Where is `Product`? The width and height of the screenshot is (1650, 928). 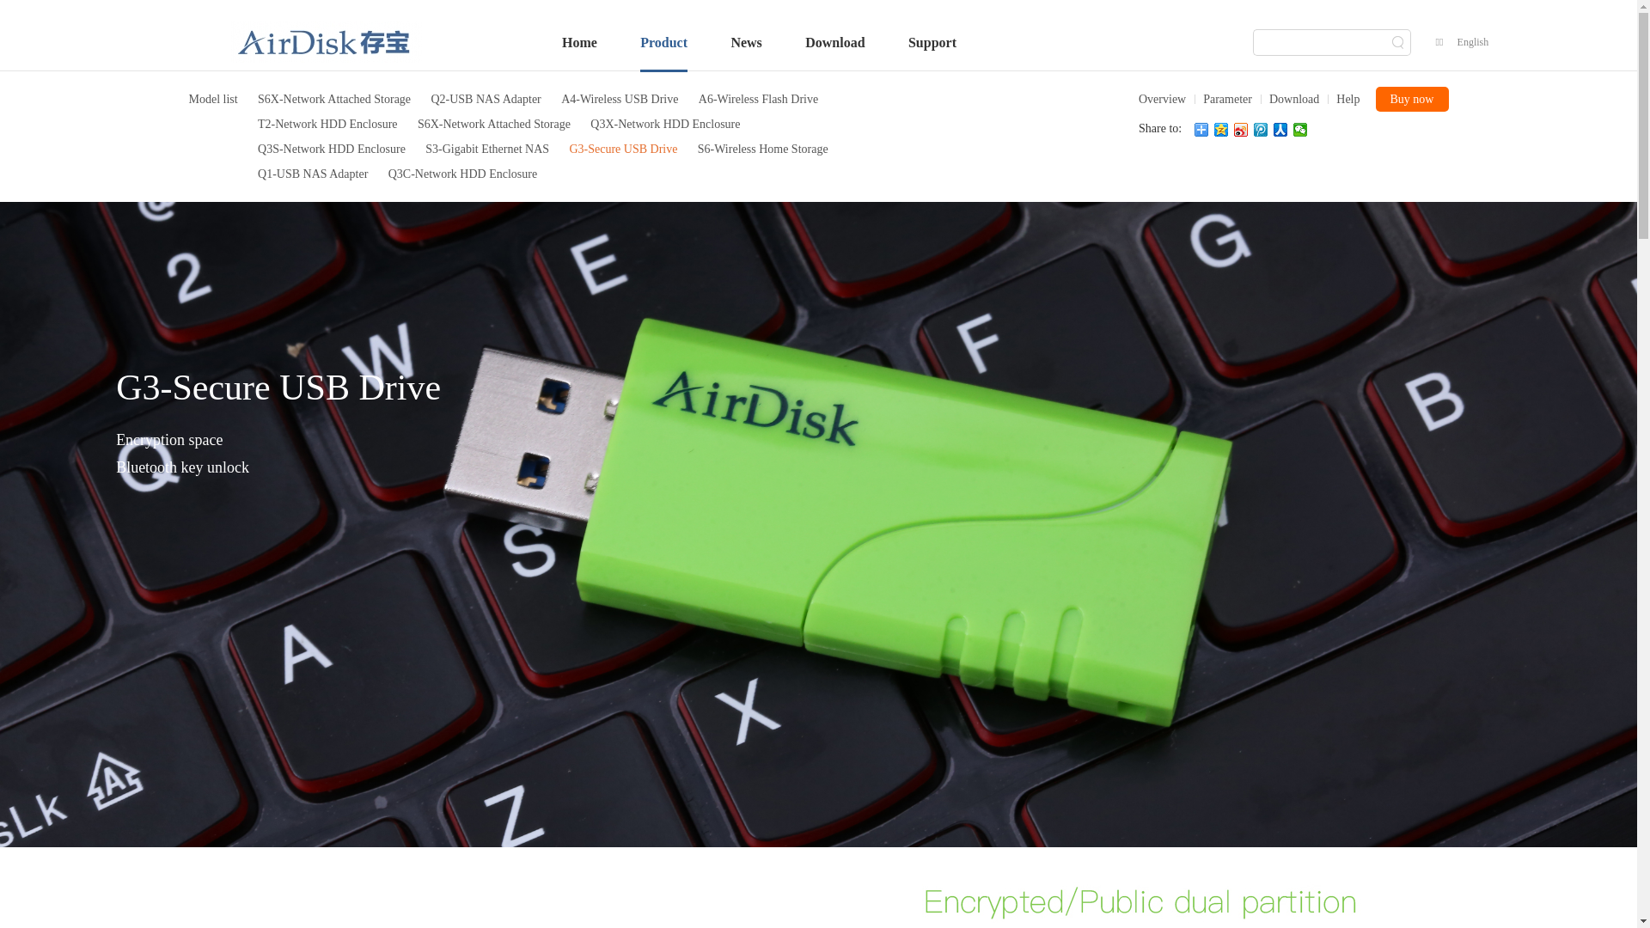
Product is located at coordinates (663, 43).